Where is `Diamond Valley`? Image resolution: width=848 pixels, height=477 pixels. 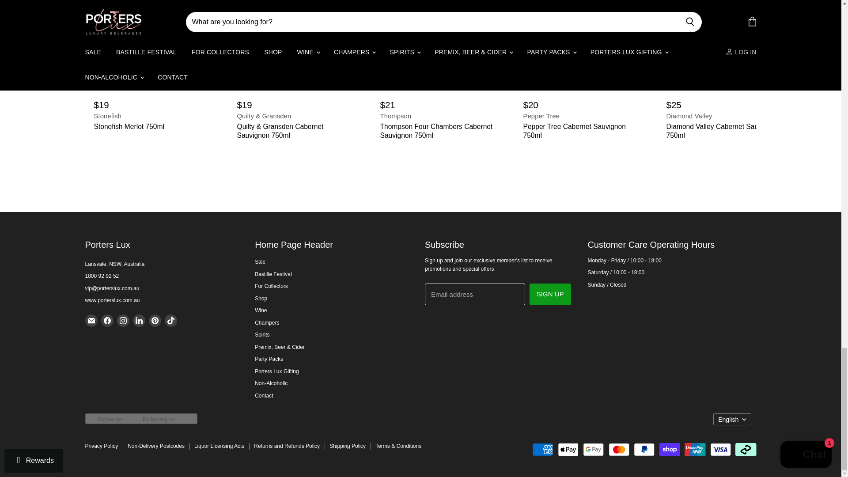
Diamond Valley is located at coordinates (723, 116).